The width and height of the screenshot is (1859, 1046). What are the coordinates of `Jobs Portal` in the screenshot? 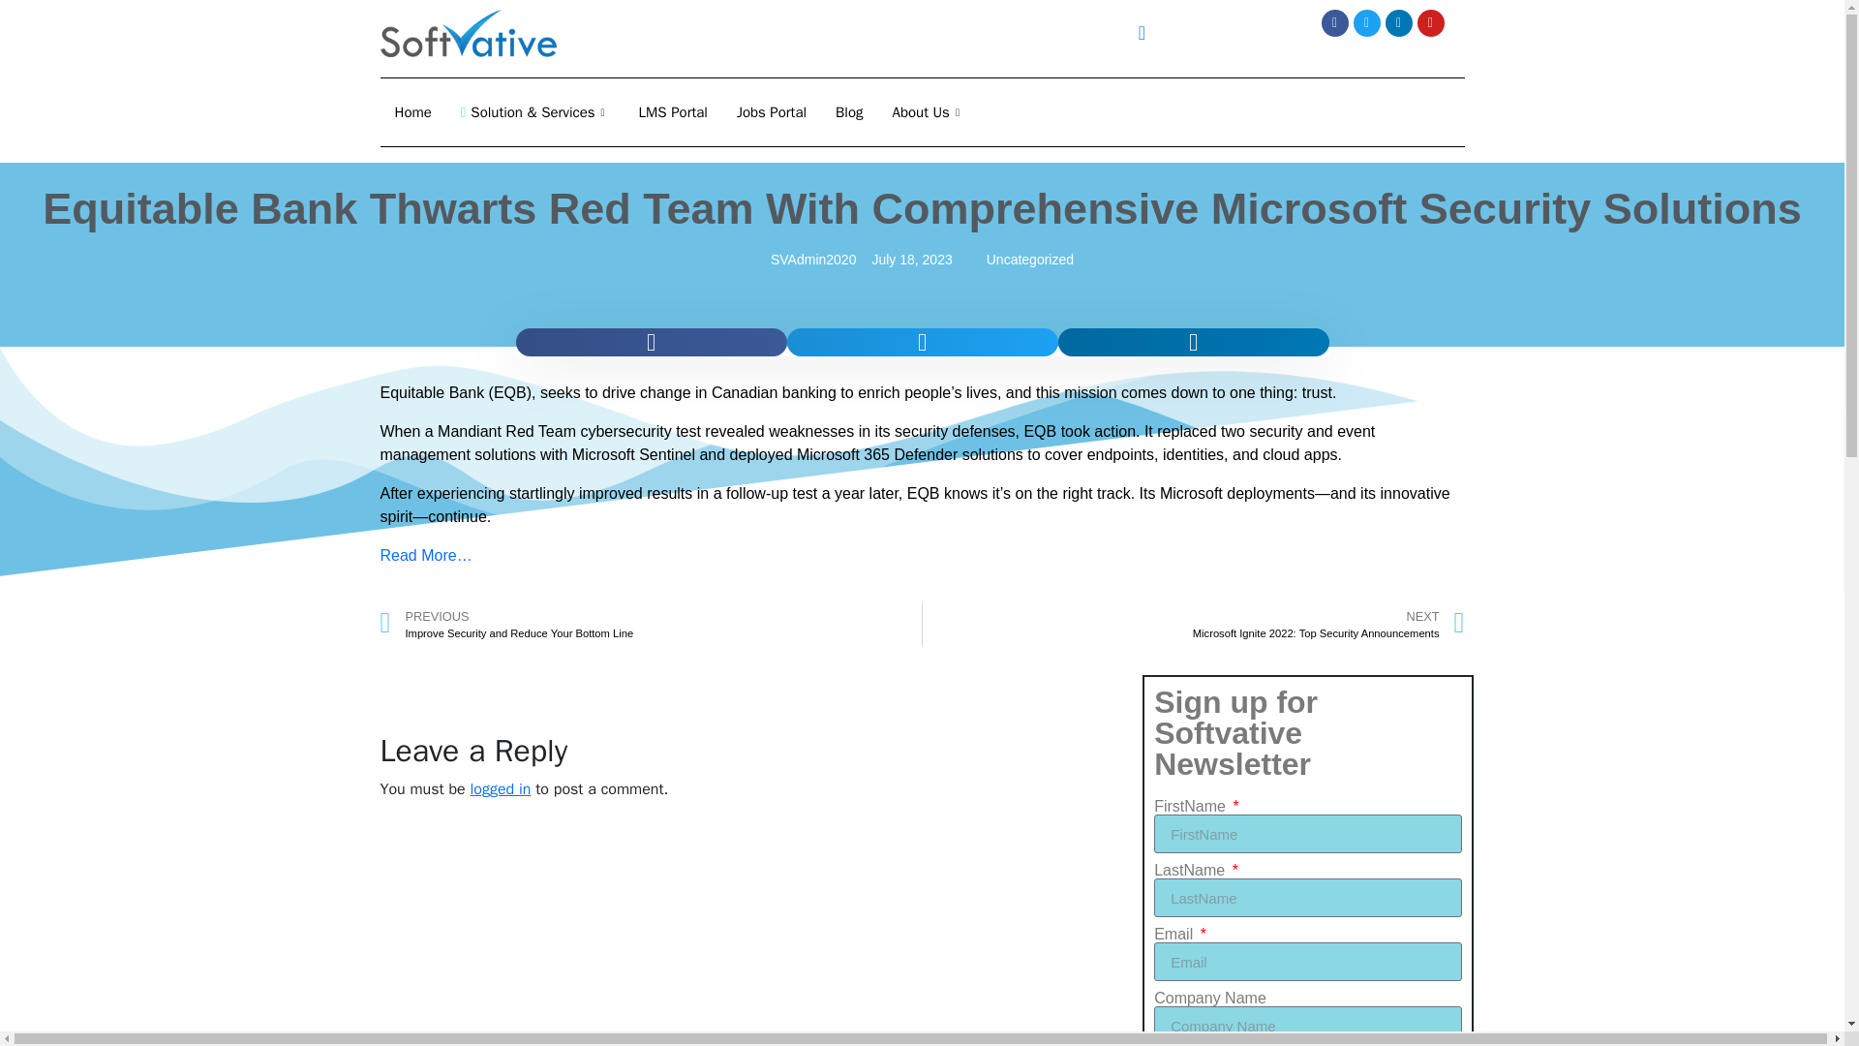 It's located at (772, 112).